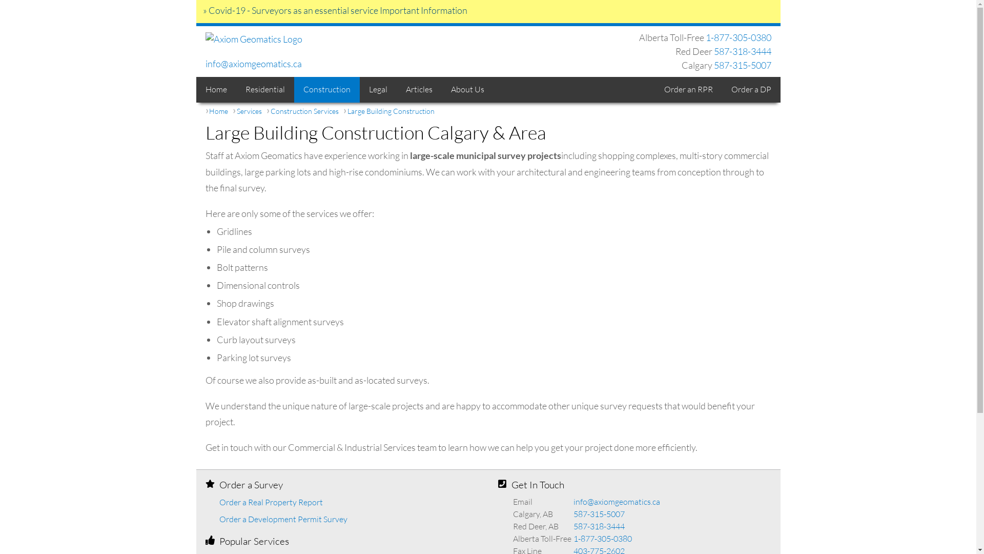 Image resolution: width=984 pixels, height=554 pixels. What do you see at coordinates (602, 539) in the screenshot?
I see `1-877-305-0380` at bounding box center [602, 539].